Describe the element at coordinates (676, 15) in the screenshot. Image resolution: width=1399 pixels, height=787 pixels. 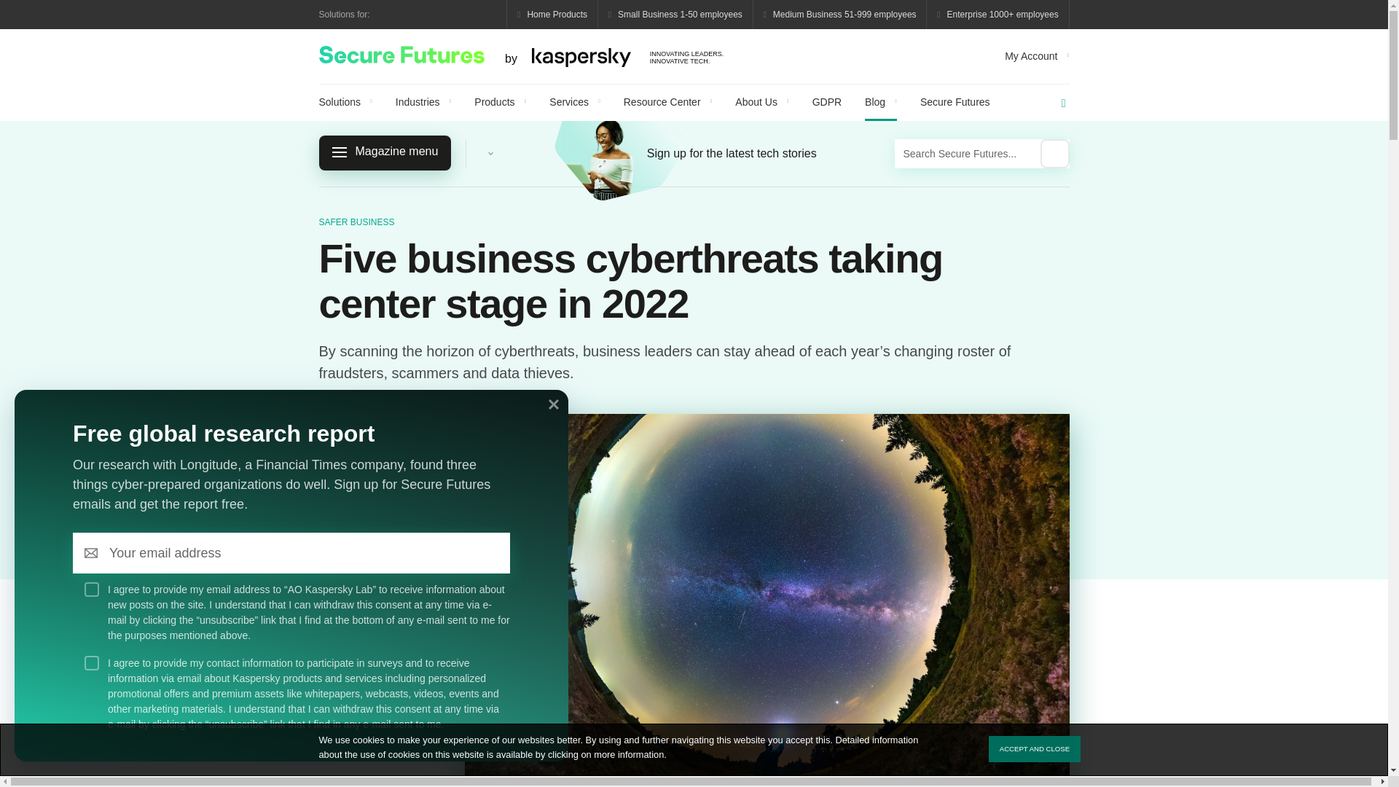
I see `Industries` at that location.